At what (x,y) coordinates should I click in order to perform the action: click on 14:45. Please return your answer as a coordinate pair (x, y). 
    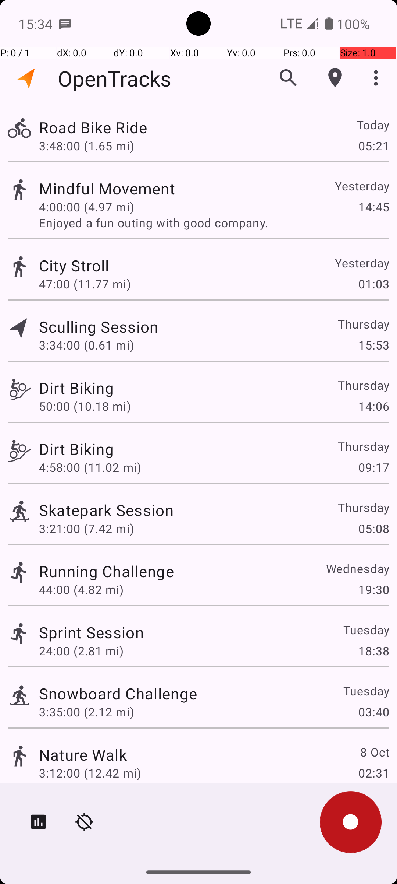
    Looking at the image, I should click on (373, 207).